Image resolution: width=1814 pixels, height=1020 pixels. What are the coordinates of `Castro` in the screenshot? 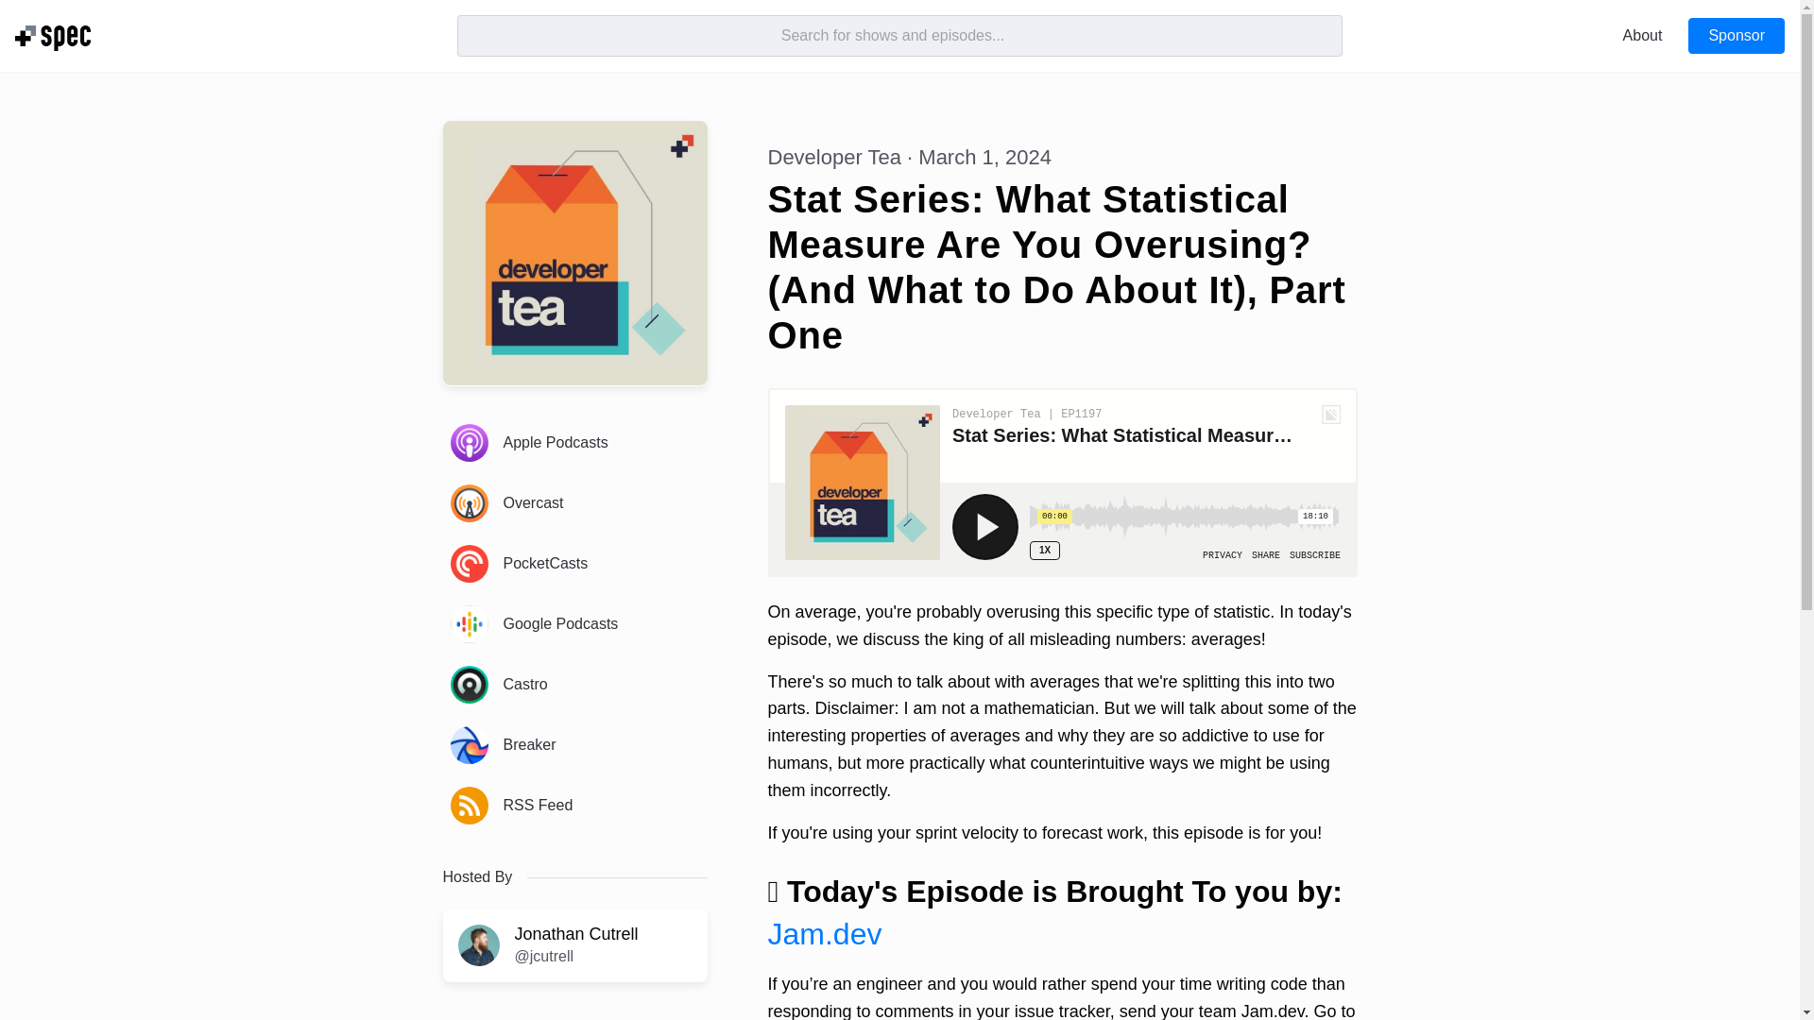 It's located at (574, 684).